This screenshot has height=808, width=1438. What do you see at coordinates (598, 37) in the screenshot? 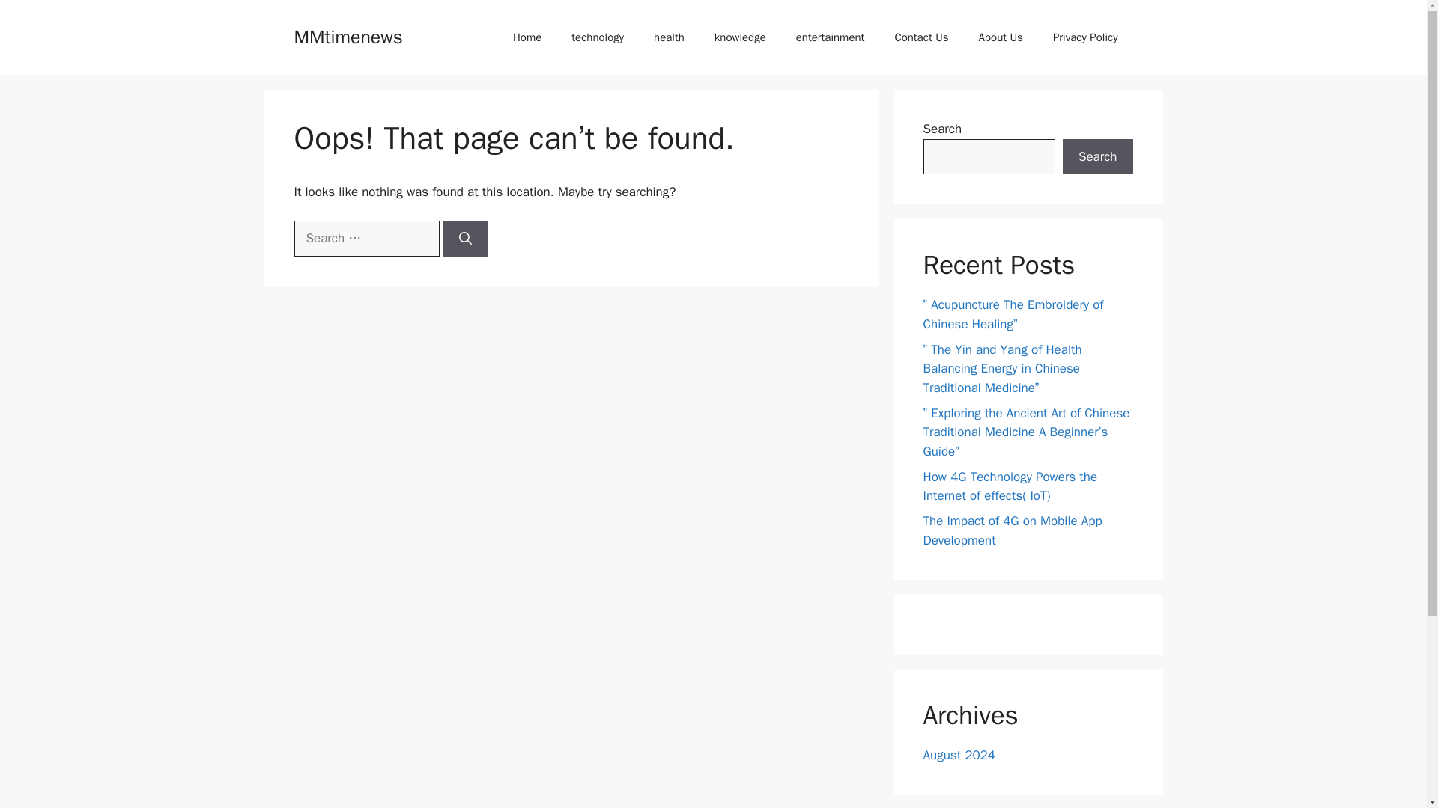
I see `technology` at bounding box center [598, 37].